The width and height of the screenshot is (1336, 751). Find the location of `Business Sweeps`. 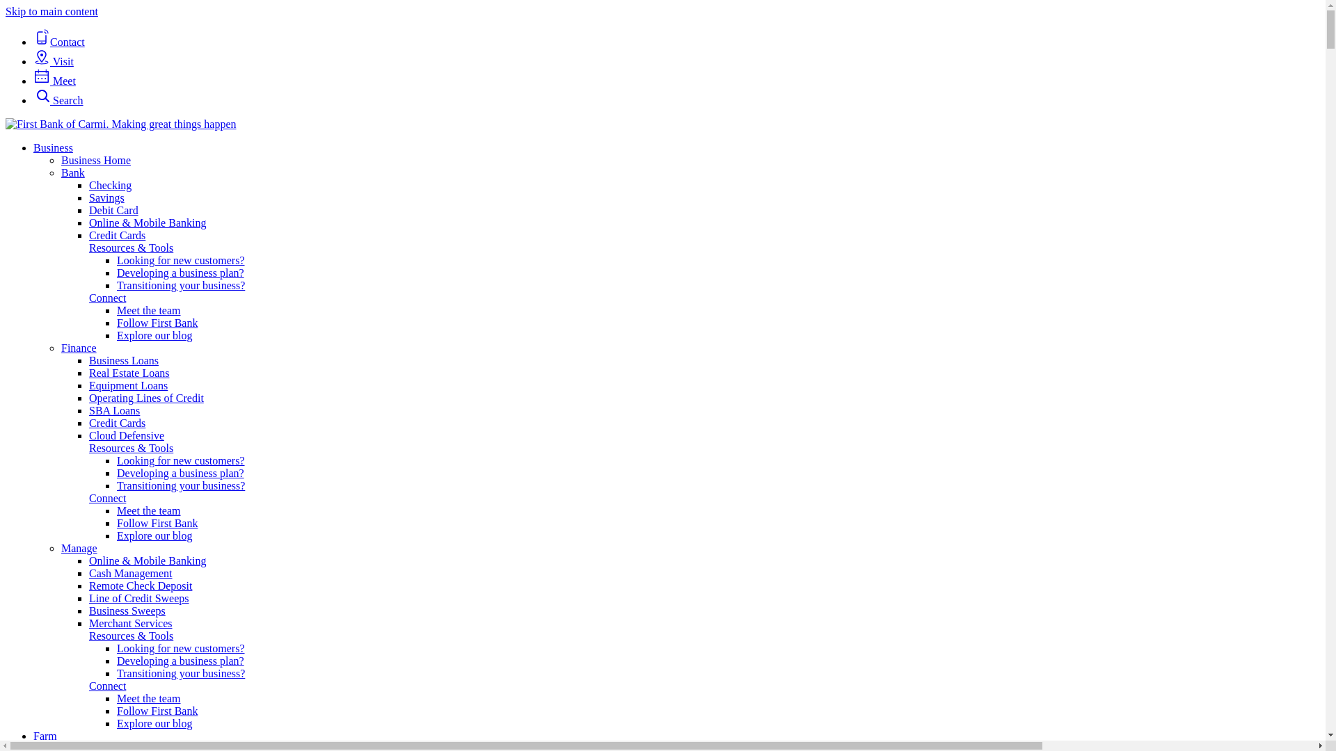

Business Sweeps is located at coordinates (127, 611).